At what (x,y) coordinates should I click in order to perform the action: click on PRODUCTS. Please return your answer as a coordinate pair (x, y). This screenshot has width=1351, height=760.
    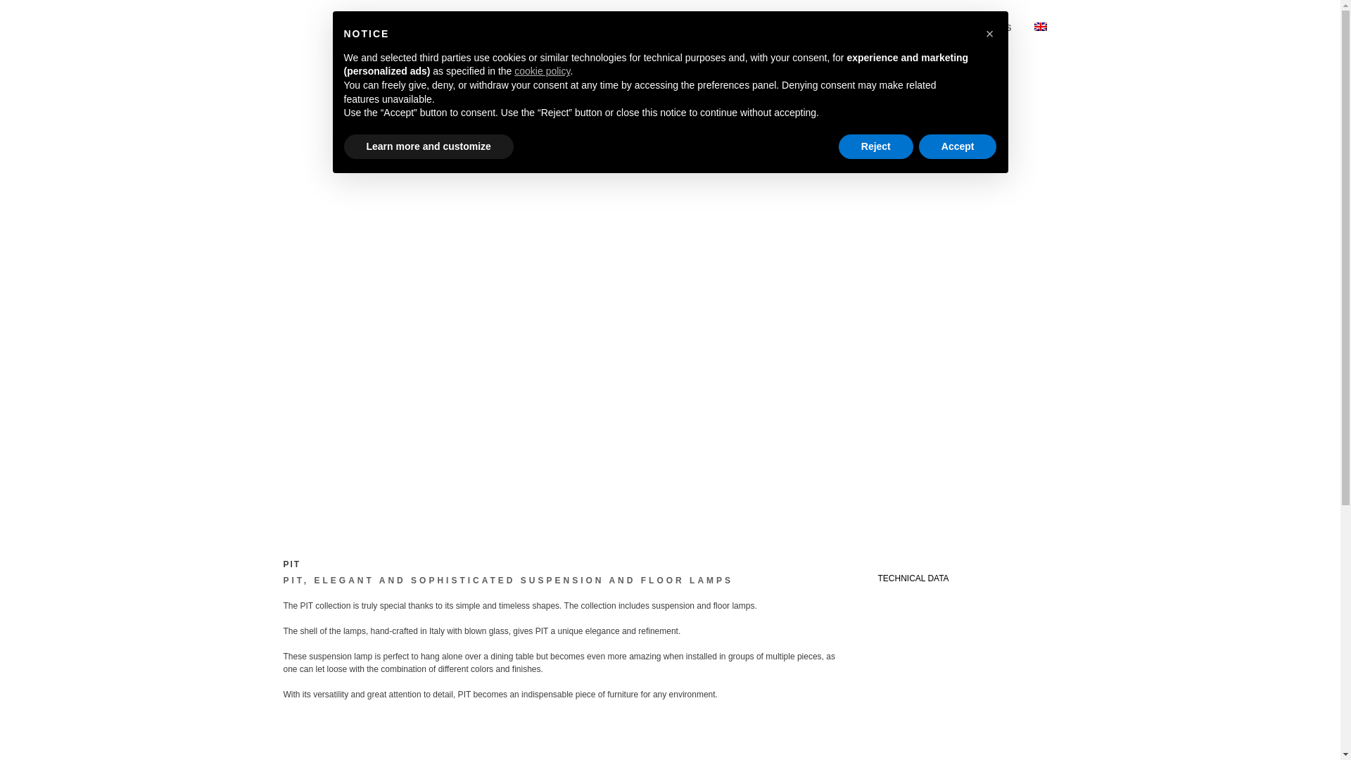
    Looking at the image, I should click on (654, 28).